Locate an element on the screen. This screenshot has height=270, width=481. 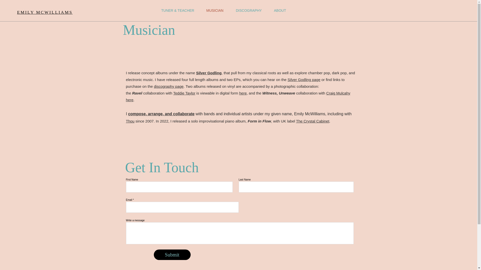
ABOUT is located at coordinates (280, 10).